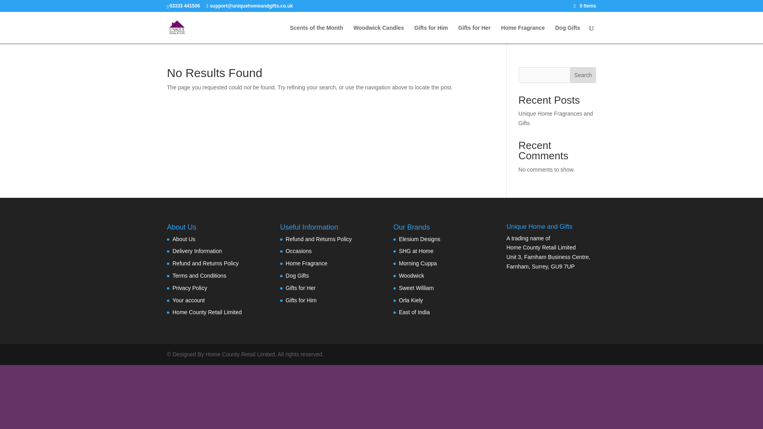  I want to click on SHG at Home, so click(416, 251).